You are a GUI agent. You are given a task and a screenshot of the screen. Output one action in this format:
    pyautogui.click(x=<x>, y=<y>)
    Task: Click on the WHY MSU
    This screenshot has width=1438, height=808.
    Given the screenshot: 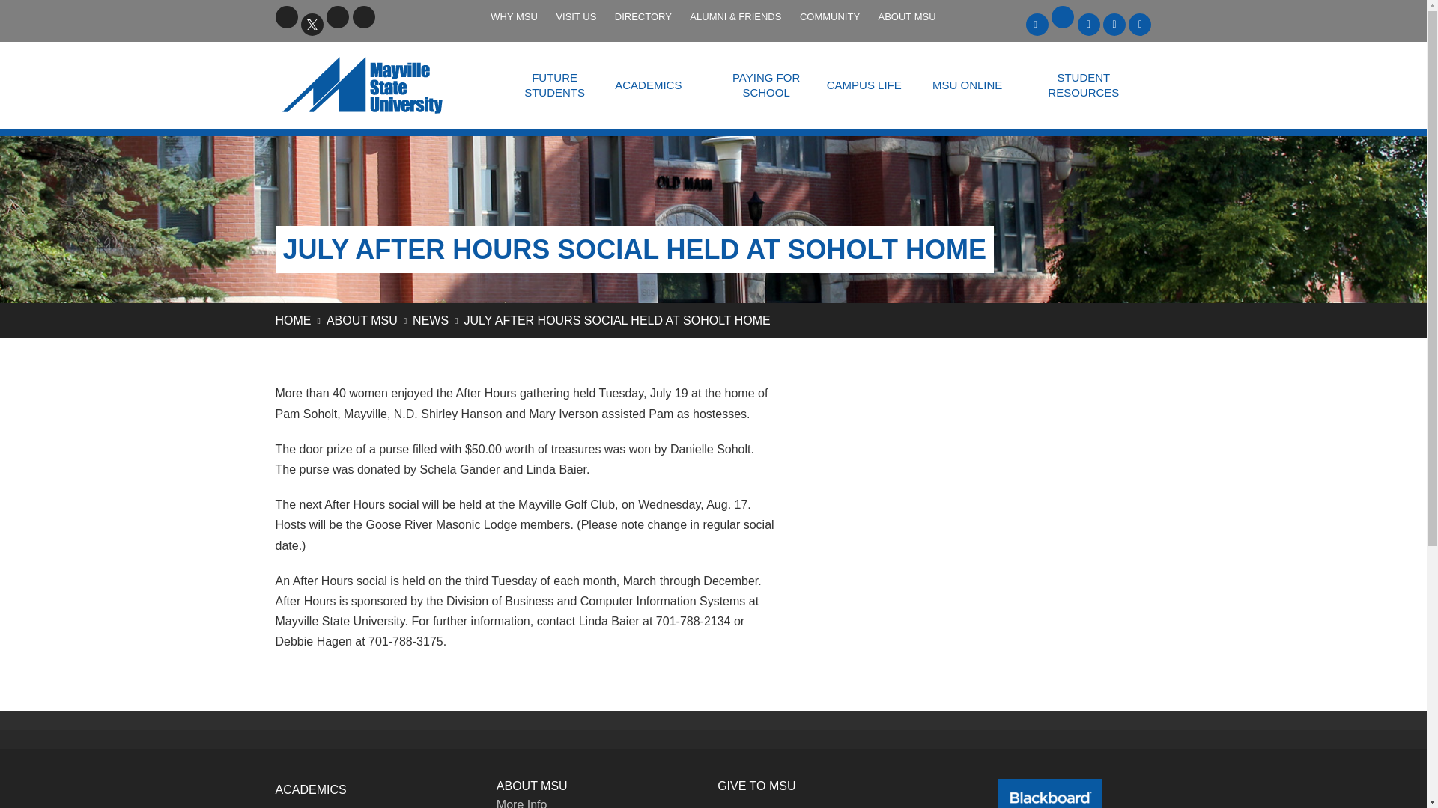 What is the action you would take?
    pyautogui.click(x=514, y=16)
    